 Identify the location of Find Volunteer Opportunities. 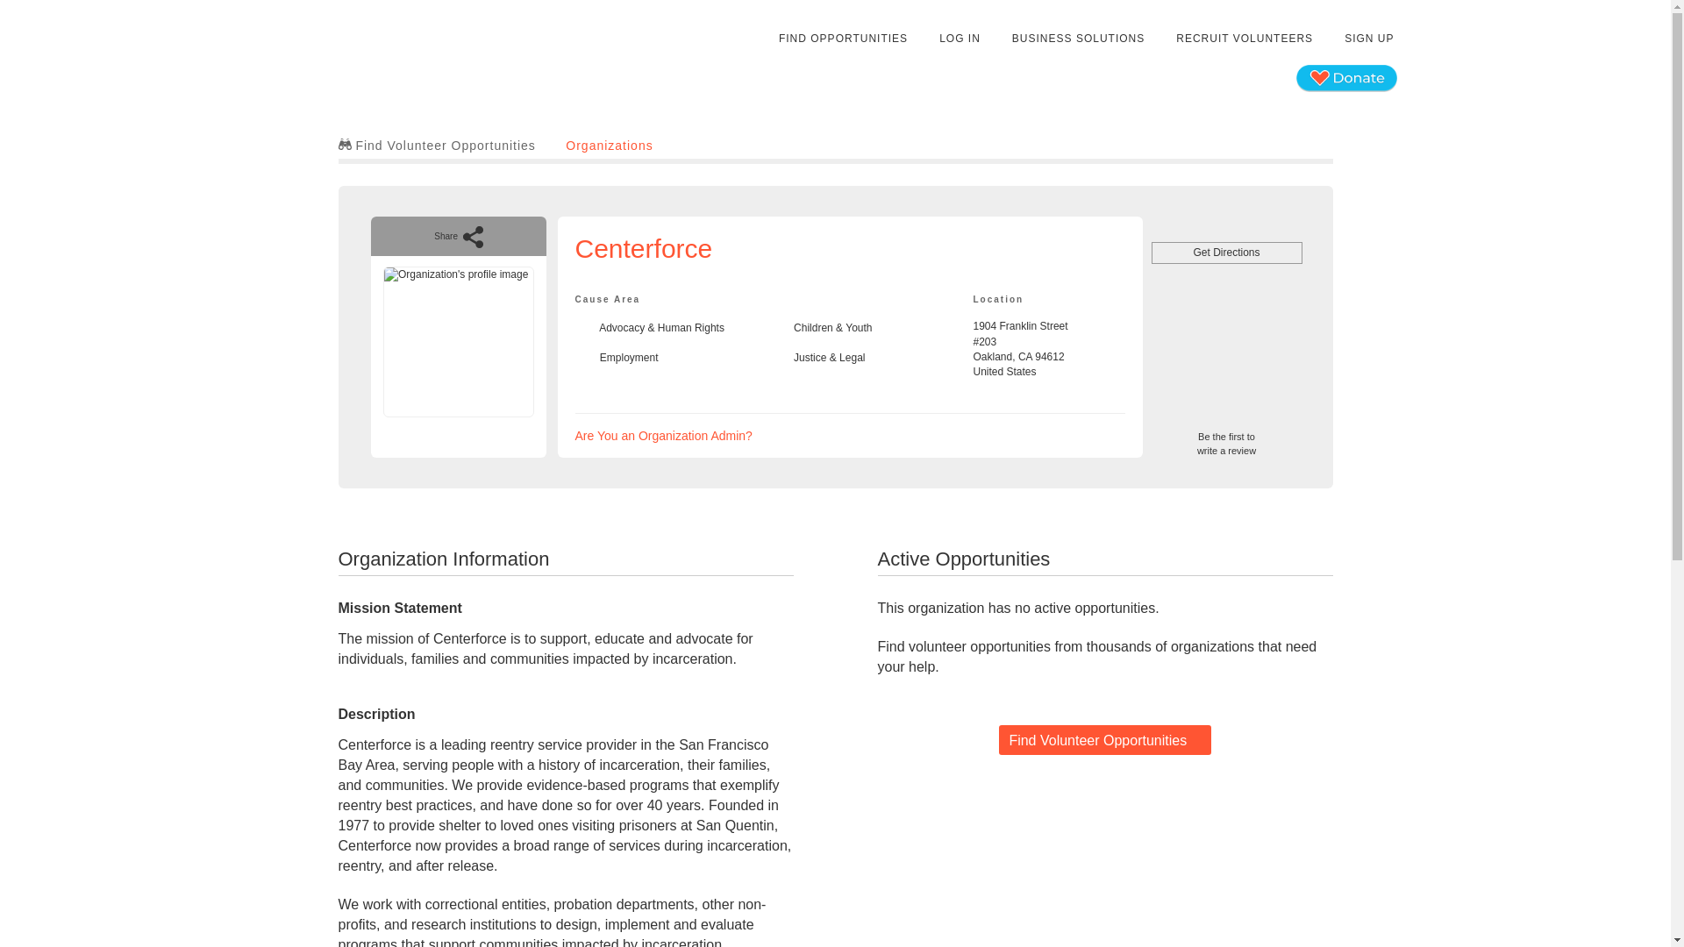
(609, 145).